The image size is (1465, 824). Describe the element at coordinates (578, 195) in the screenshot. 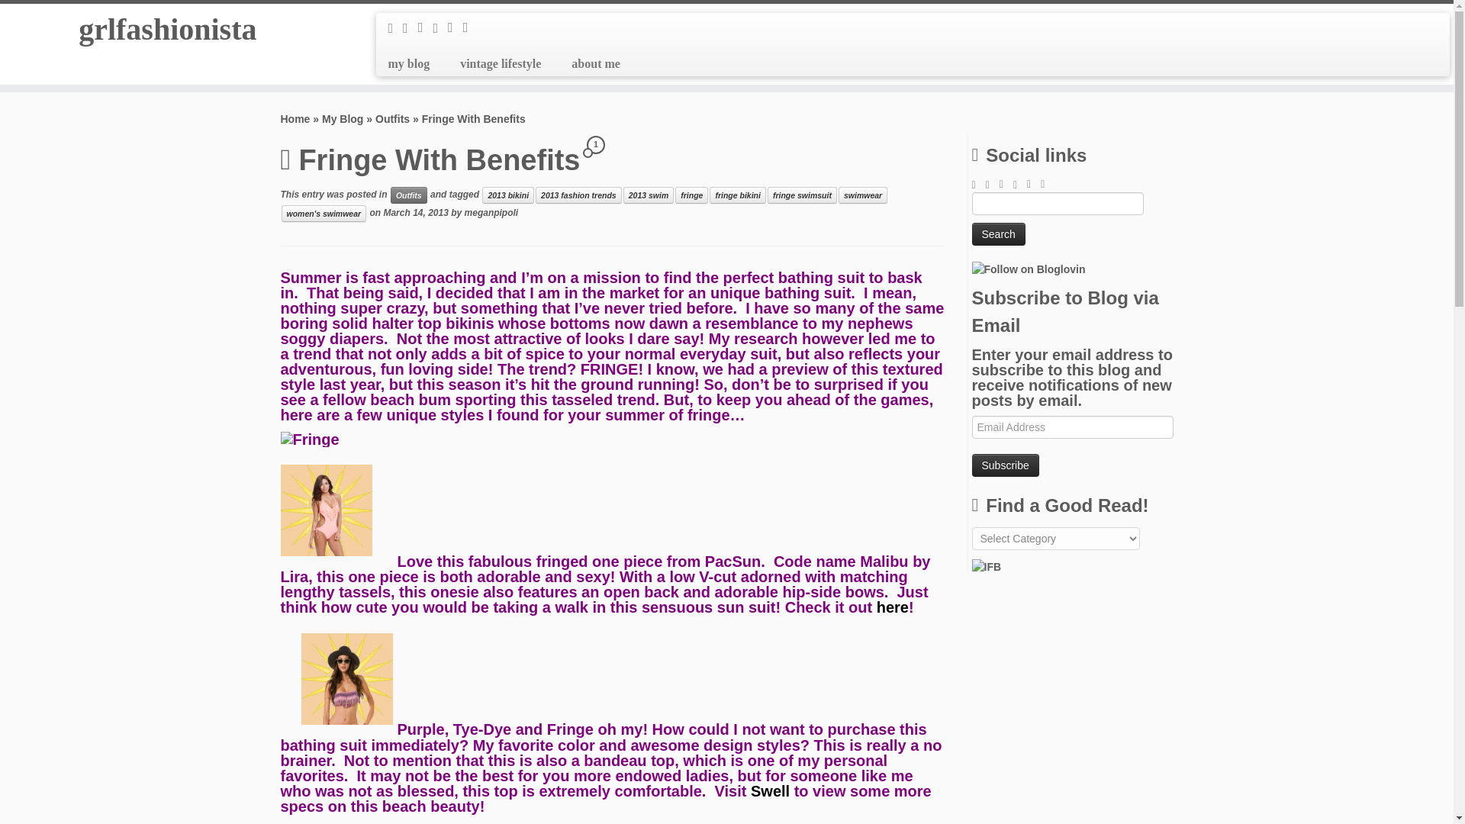

I see `2013 fashion trends` at that location.